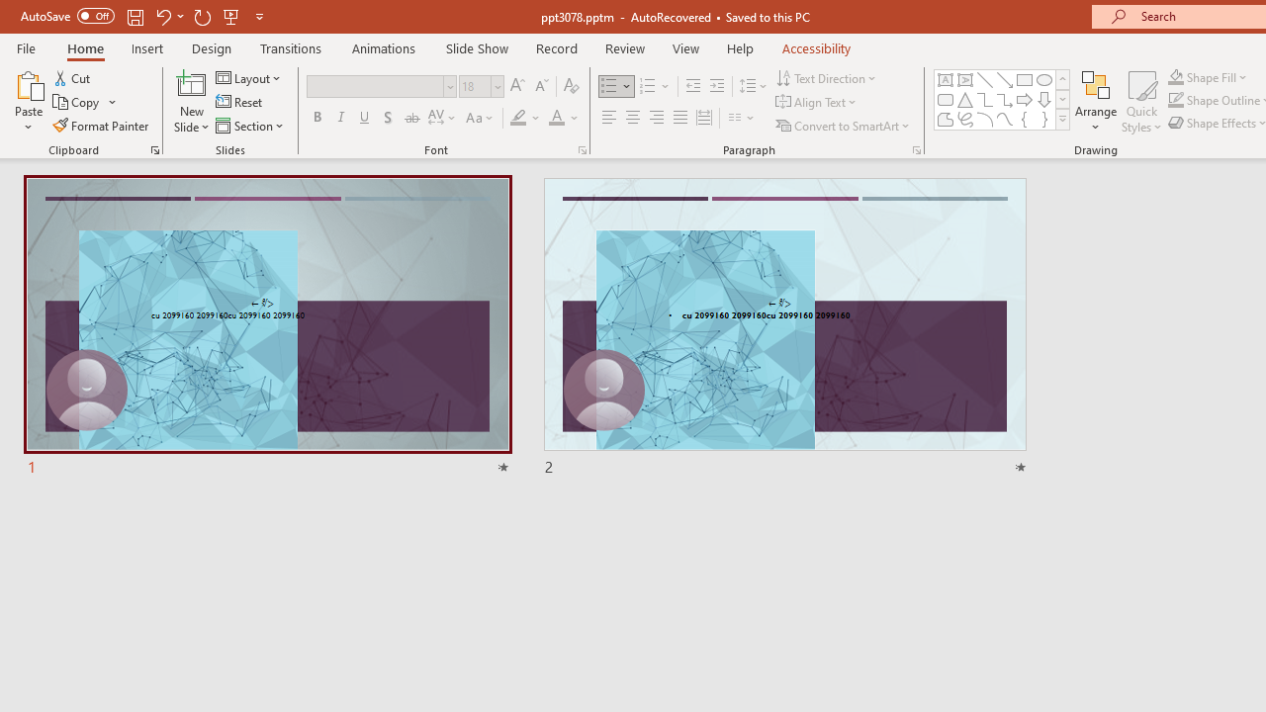  What do you see at coordinates (609, 87) in the screenshot?
I see `Bullets` at bounding box center [609, 87].